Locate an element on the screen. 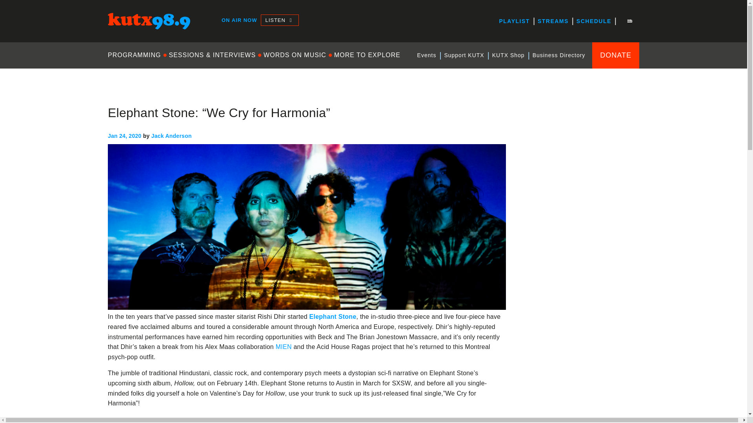 This screenshot has height=423, width=753. WORDS ON MUSIC is located at coordinates (295, 55).